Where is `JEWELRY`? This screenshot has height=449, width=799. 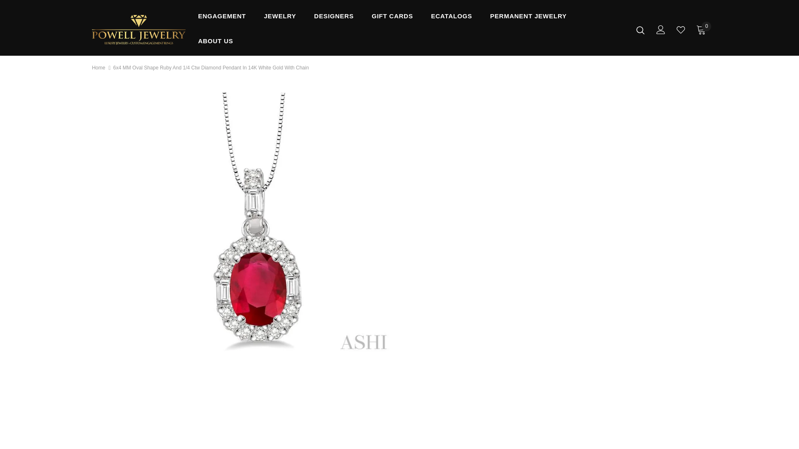 JEWELRY is located at coordinates (280, 18).